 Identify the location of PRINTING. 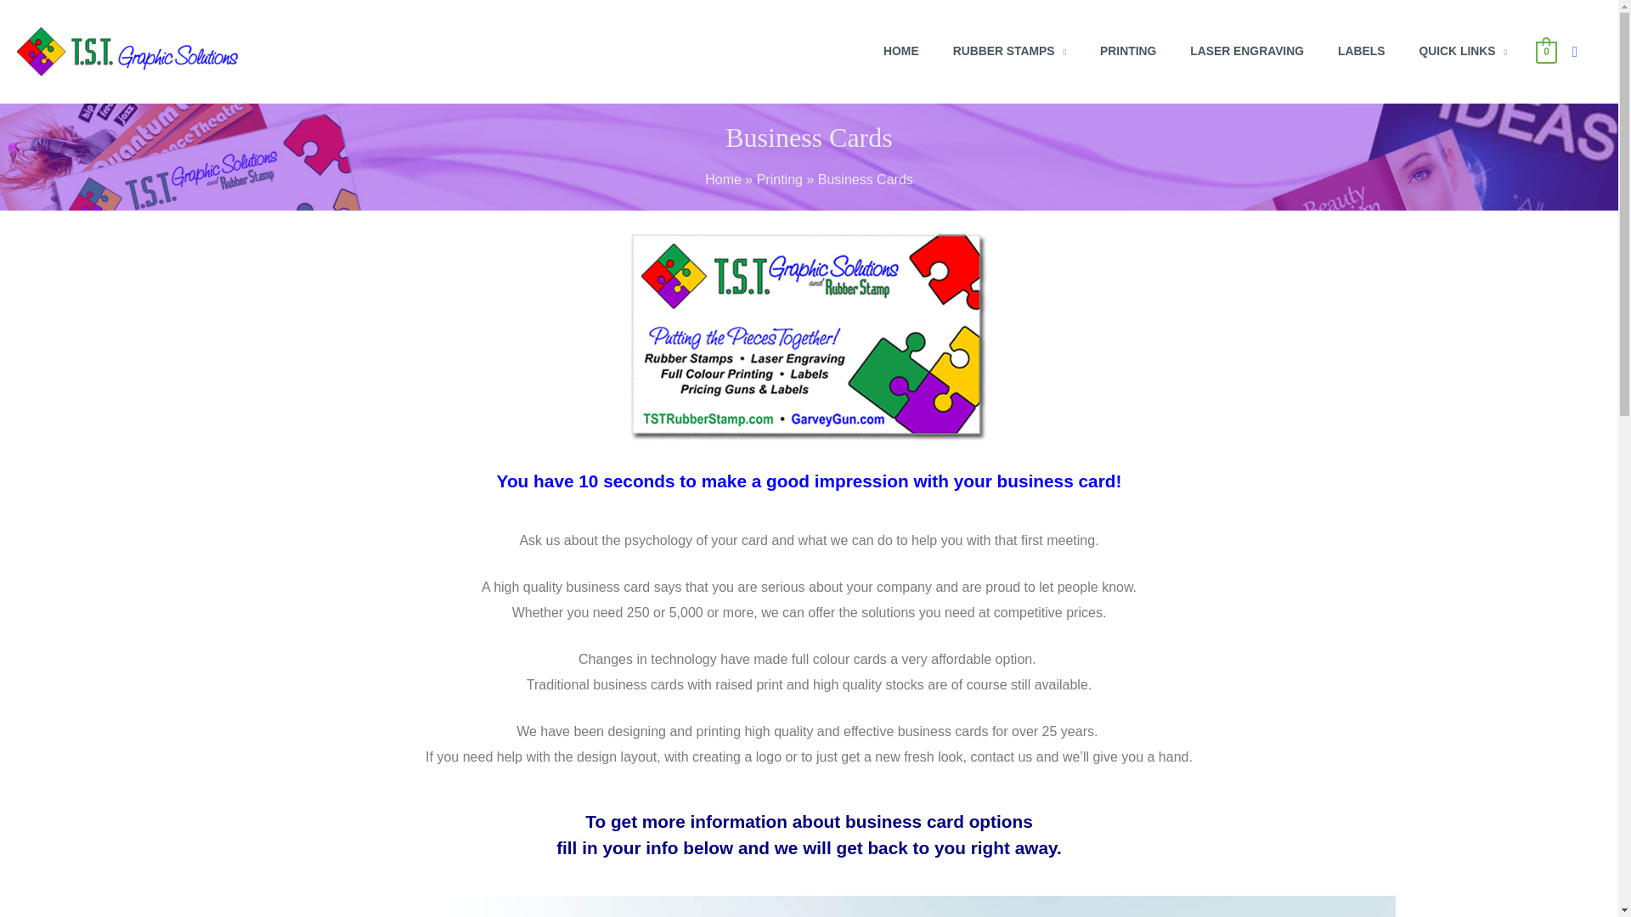
(1127, 51).